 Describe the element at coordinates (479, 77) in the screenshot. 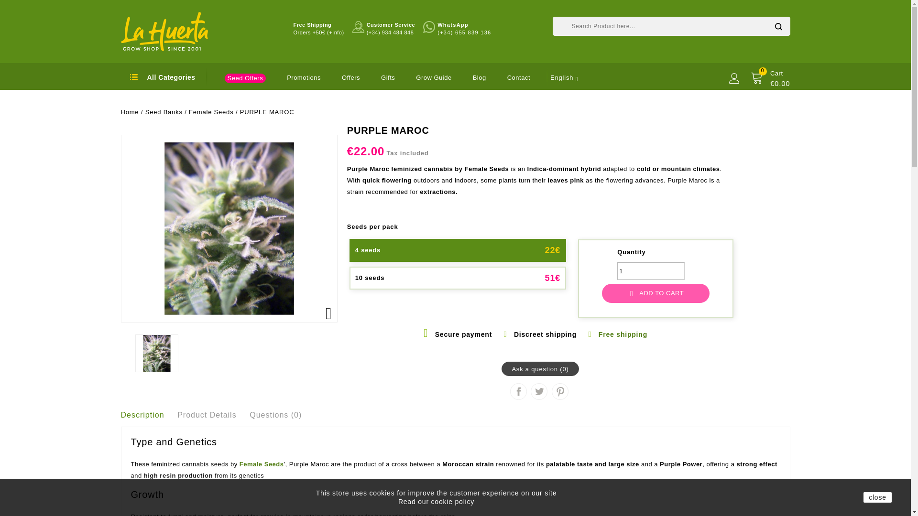

I see `Blog` at that location.